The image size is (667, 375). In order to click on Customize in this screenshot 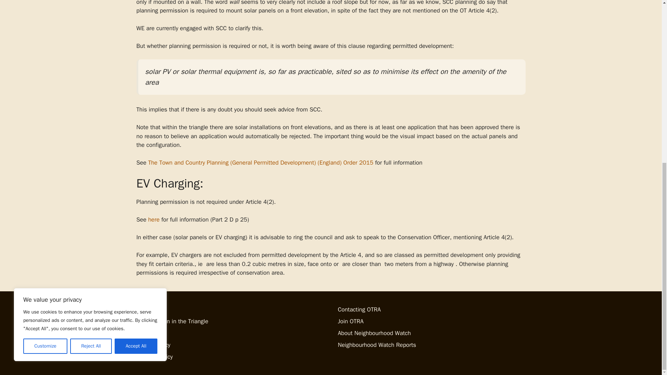, I will do `click(45, 60)`.